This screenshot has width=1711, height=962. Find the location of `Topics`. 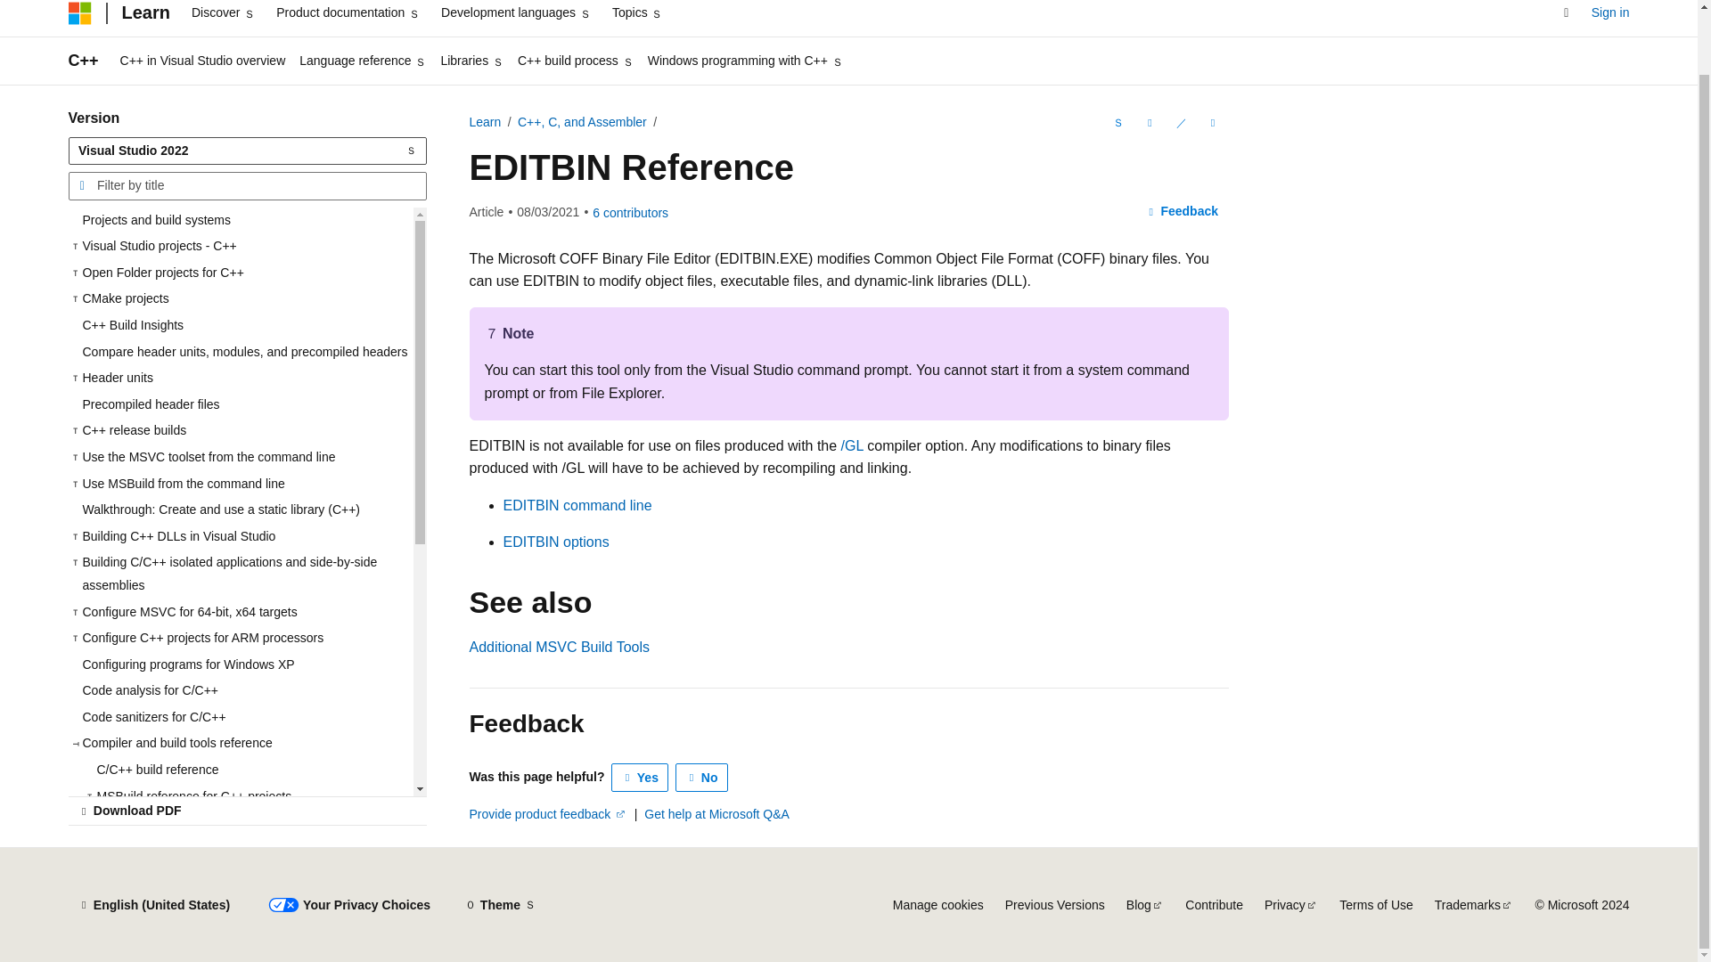

Topics is located at coordinates (638, 18).